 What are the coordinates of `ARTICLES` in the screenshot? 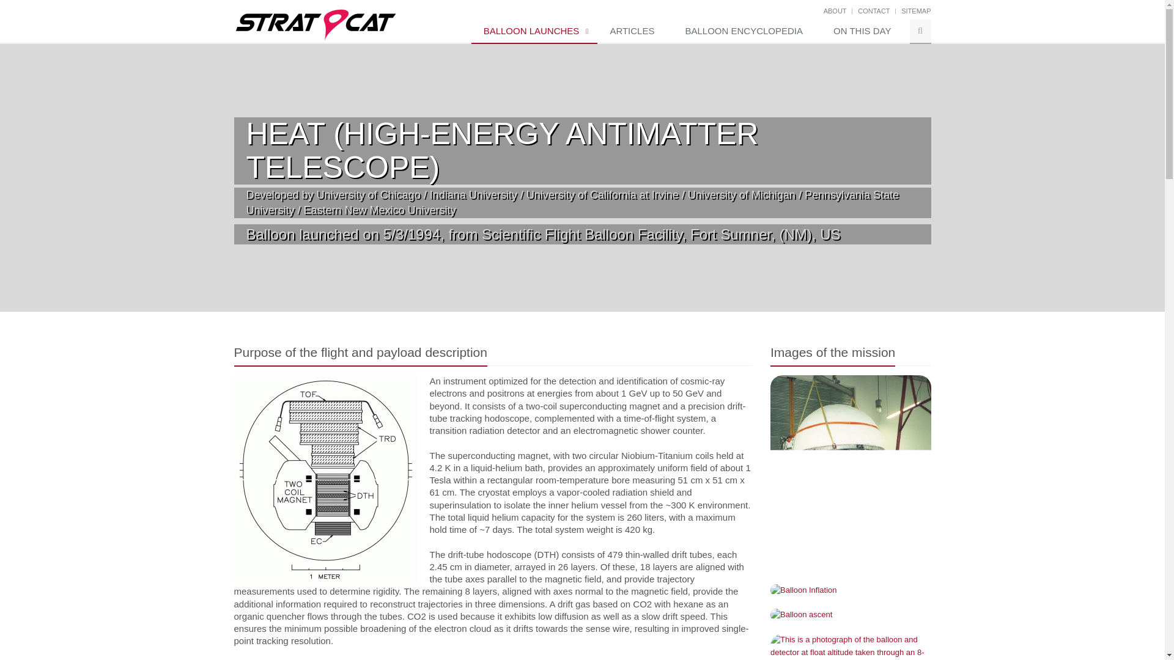 It's located at (635, 32).